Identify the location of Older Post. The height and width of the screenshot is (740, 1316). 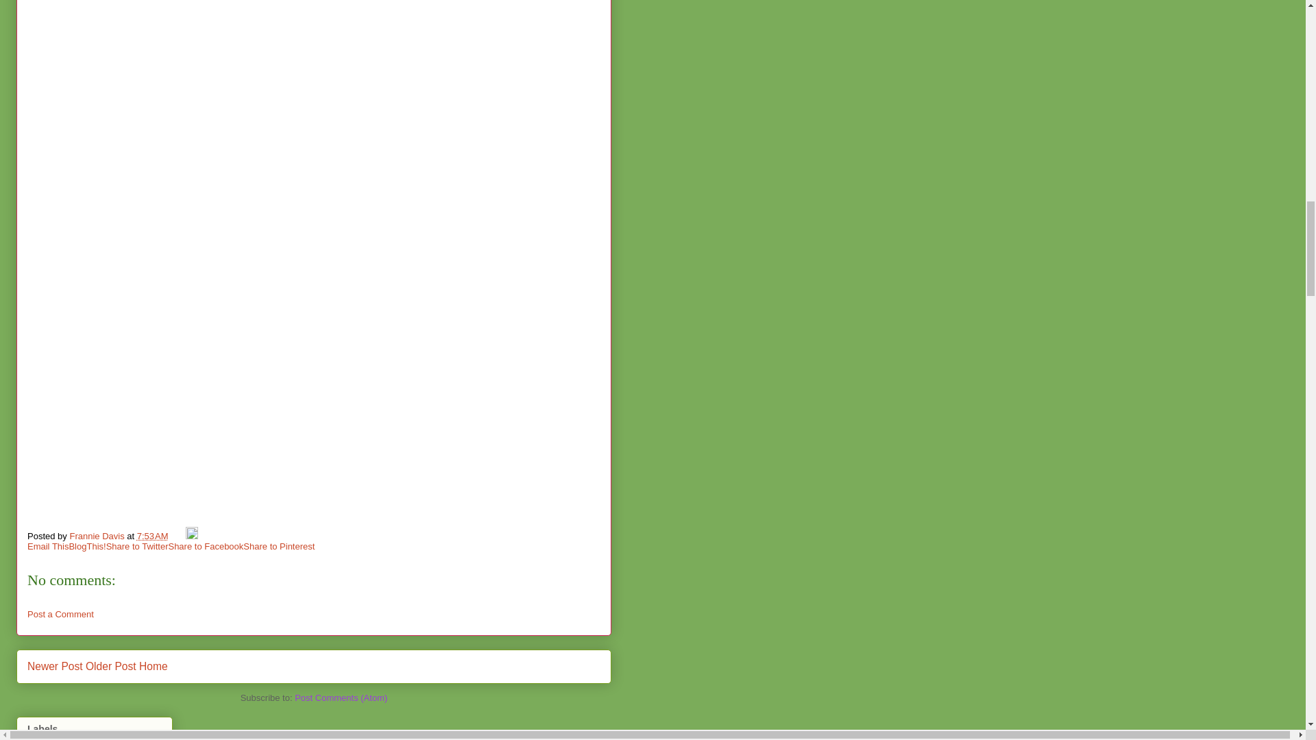
(111, 666).